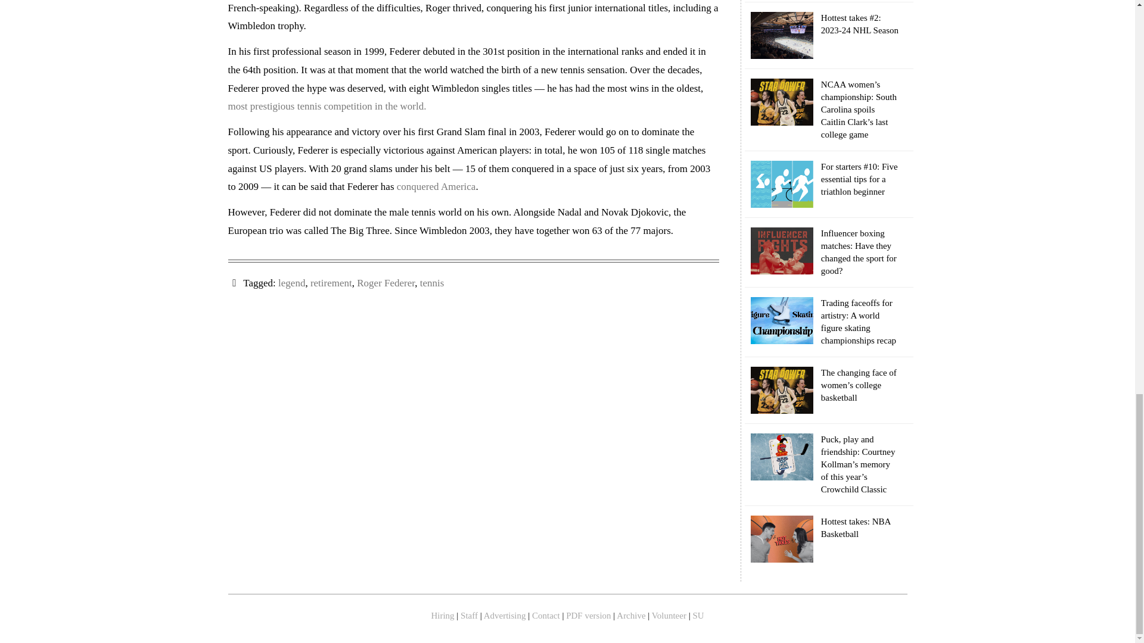 Image resolution: width=1144 pixels, height=643 pixels. I want to click on Hiring, so click(443, 616).